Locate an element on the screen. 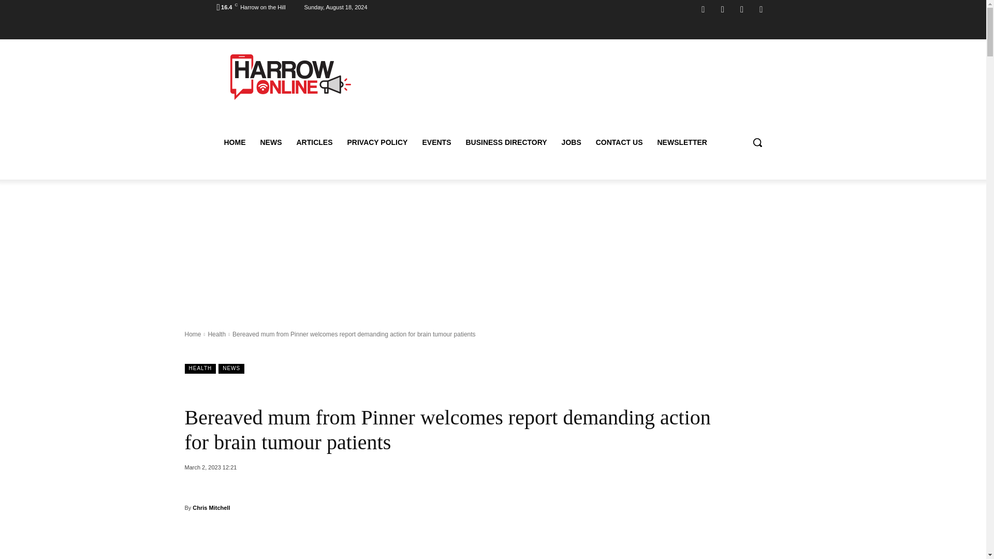 This screenshot has width=994, height=559. HOME is located at coordinates (234, 142).